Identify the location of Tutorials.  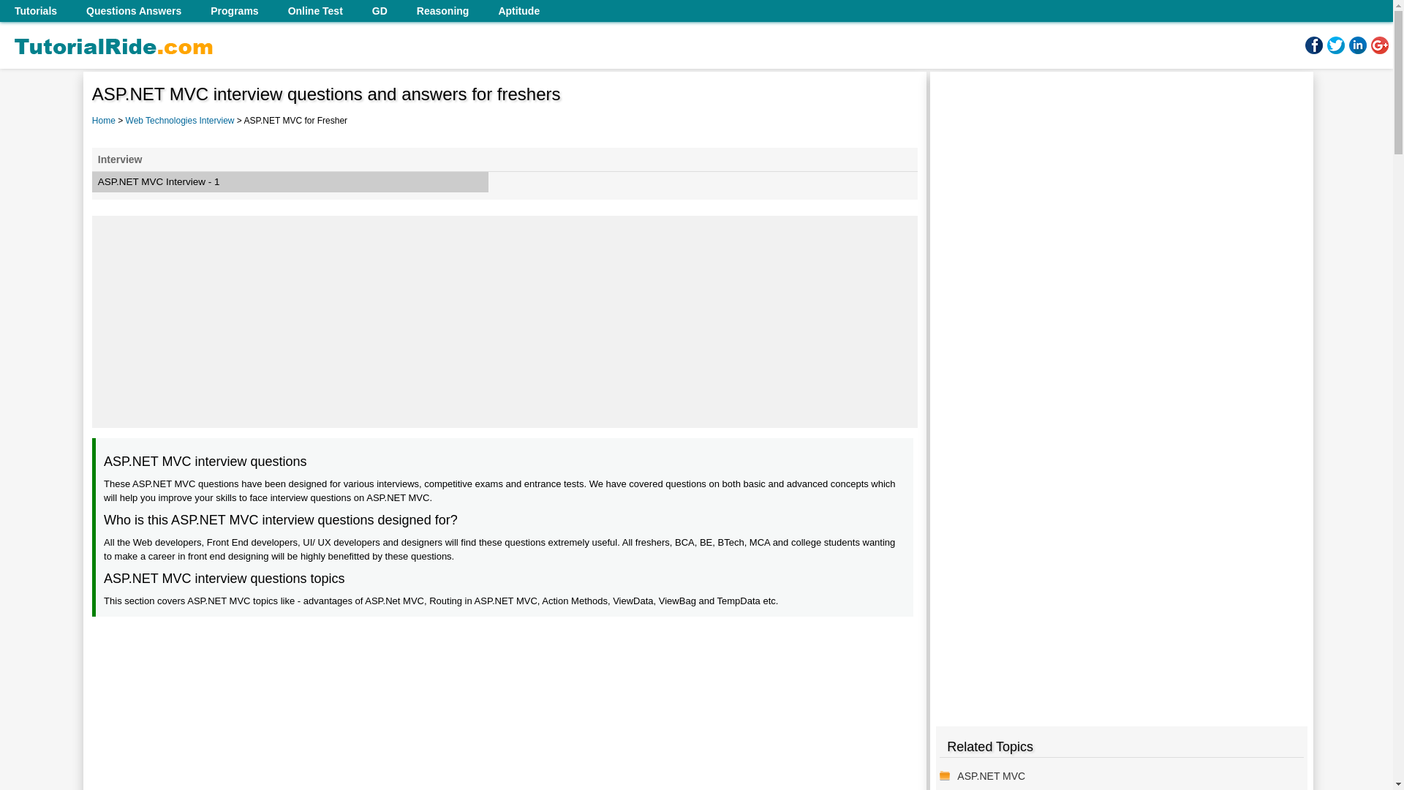
(35, 11).